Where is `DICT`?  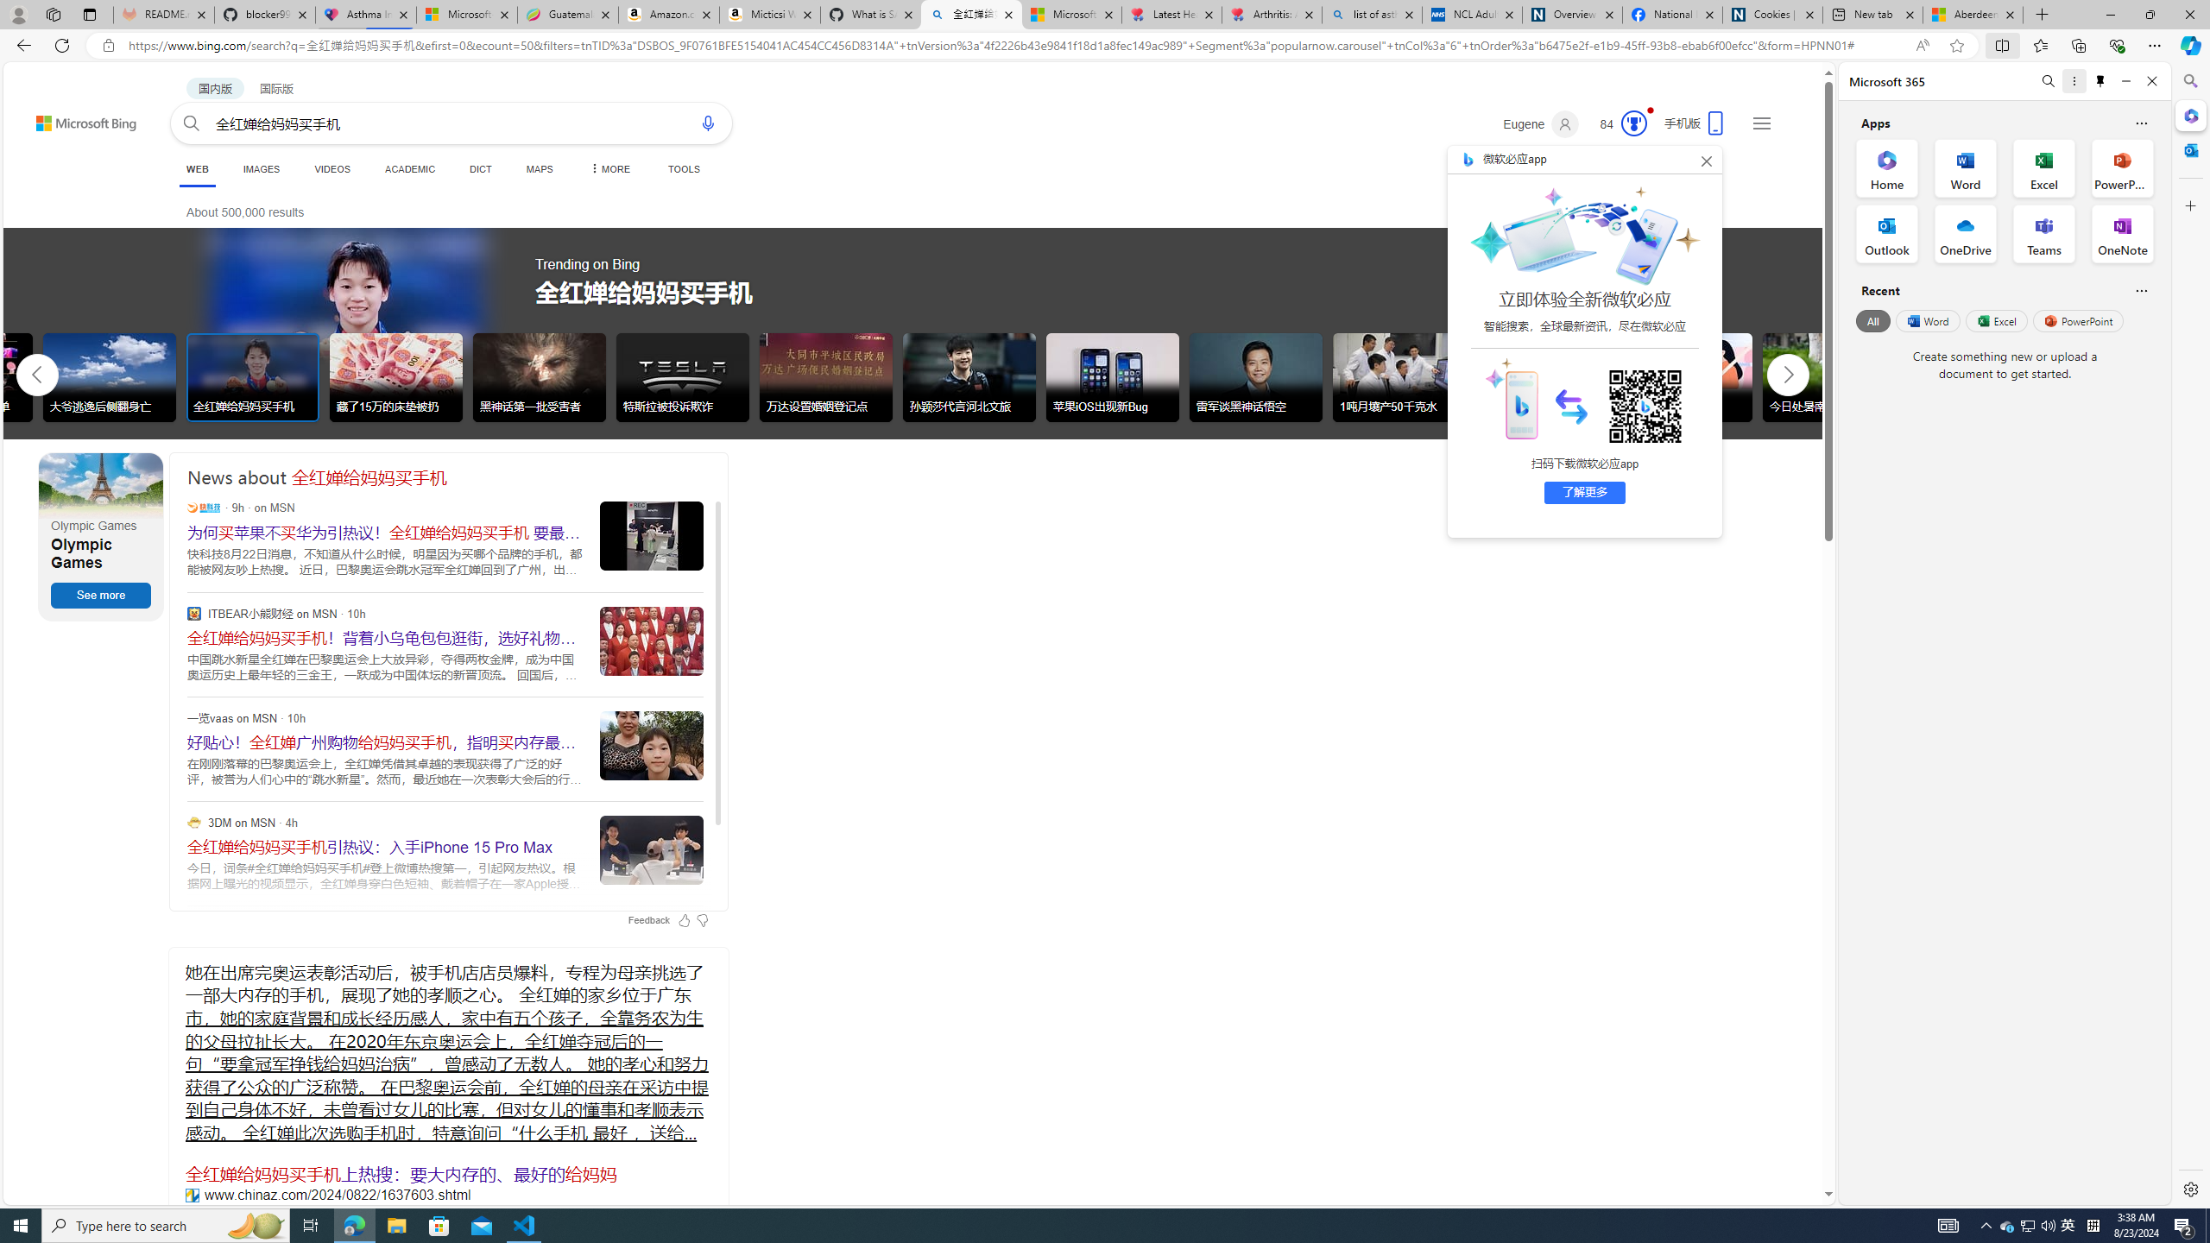 DICT is located at coordinates (480, 169).